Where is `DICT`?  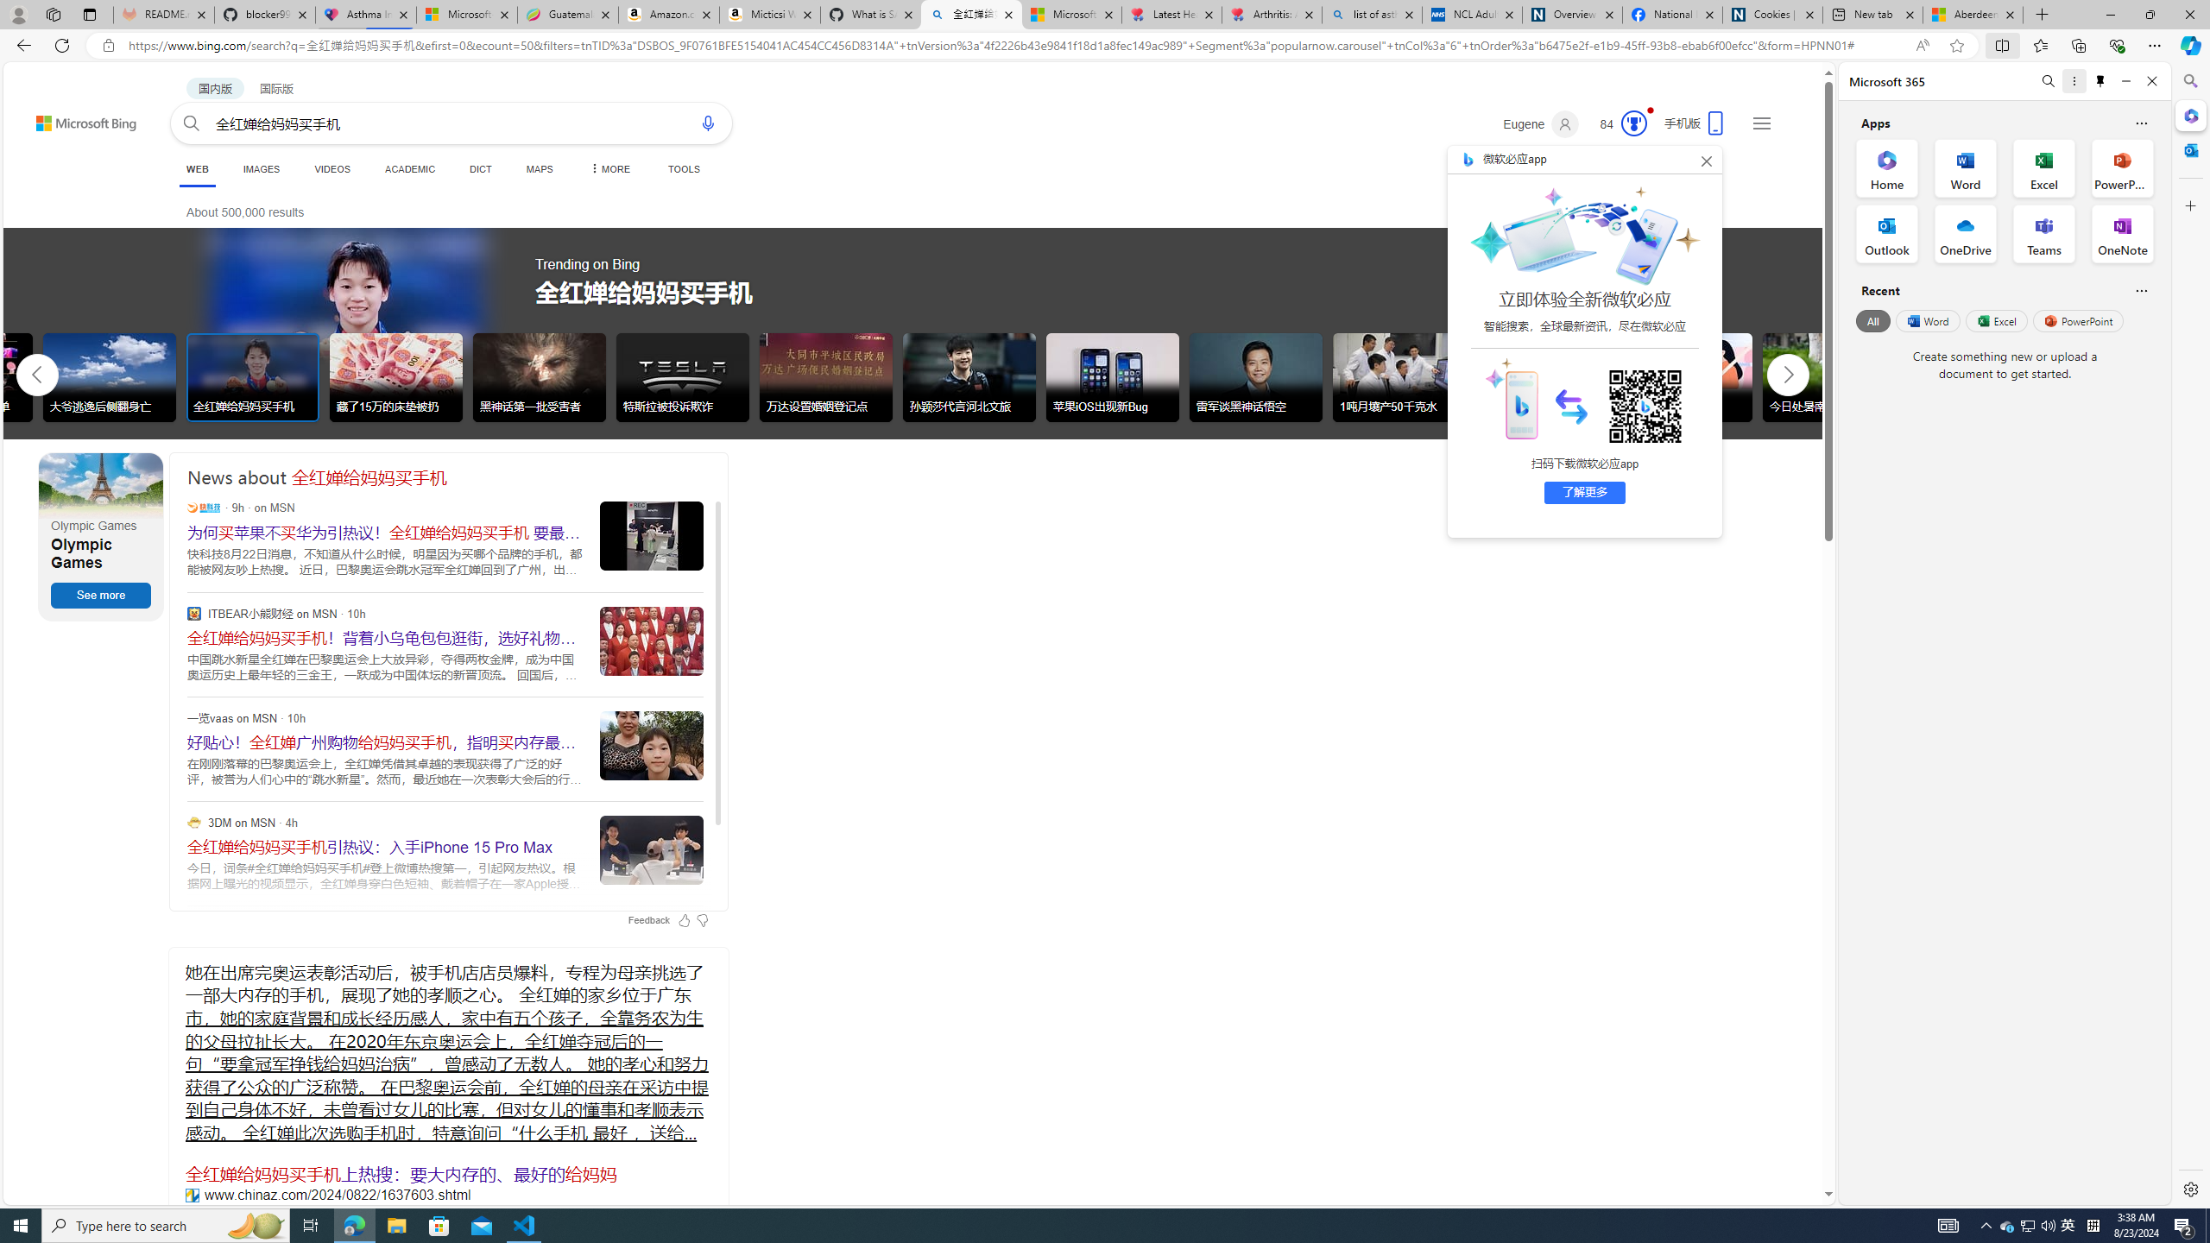 DICT is located at coordinates (480, 169).